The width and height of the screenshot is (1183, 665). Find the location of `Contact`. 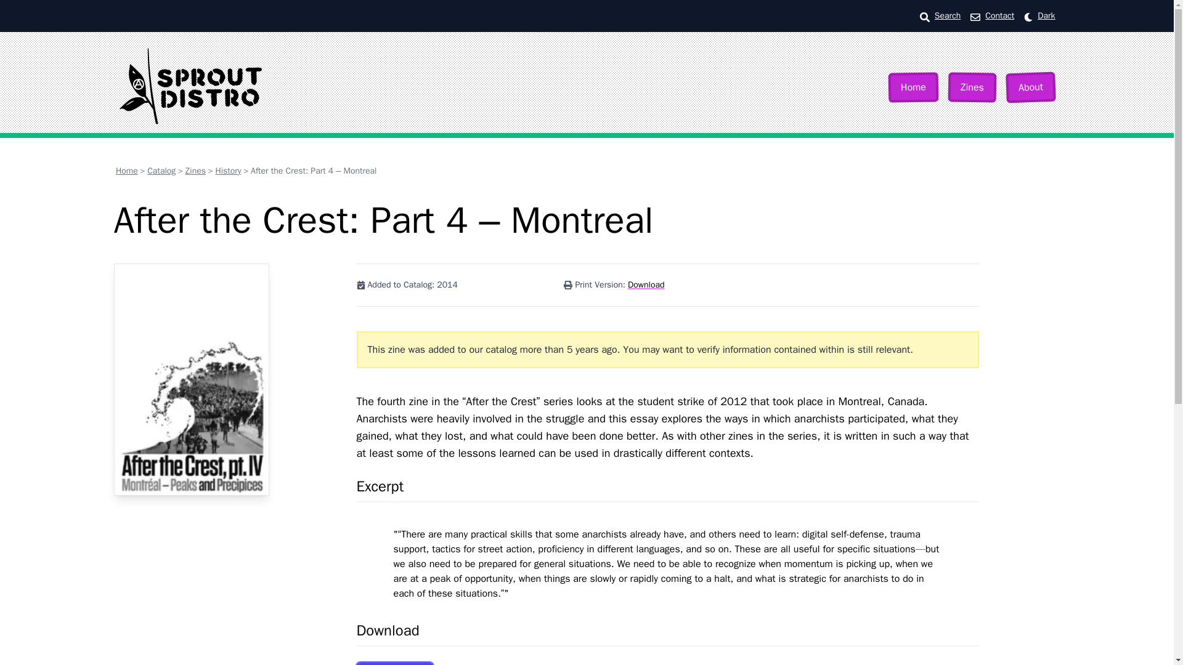

Contact is located at coordinates (999, 16).